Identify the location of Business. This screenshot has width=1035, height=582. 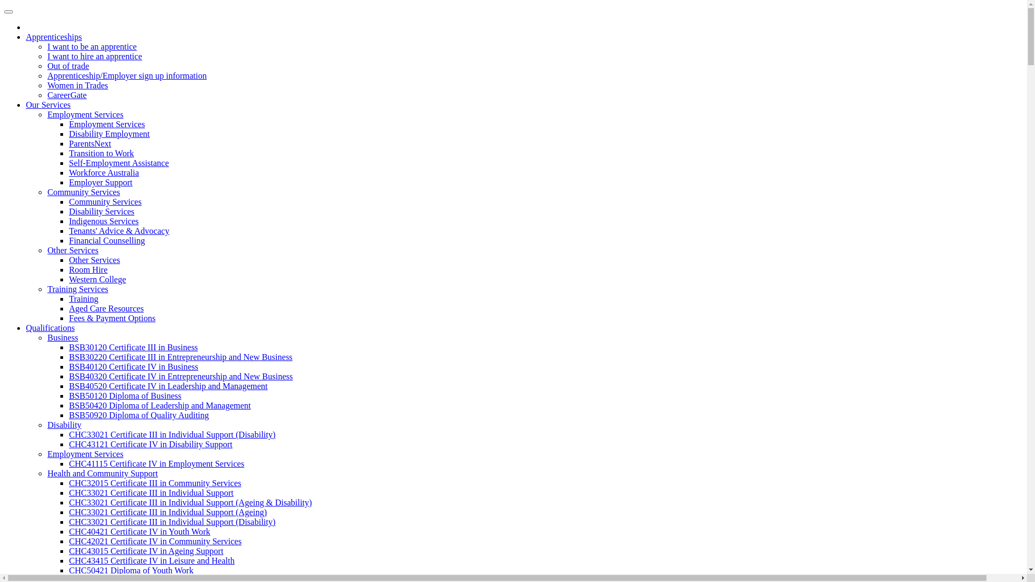
(63, 337).